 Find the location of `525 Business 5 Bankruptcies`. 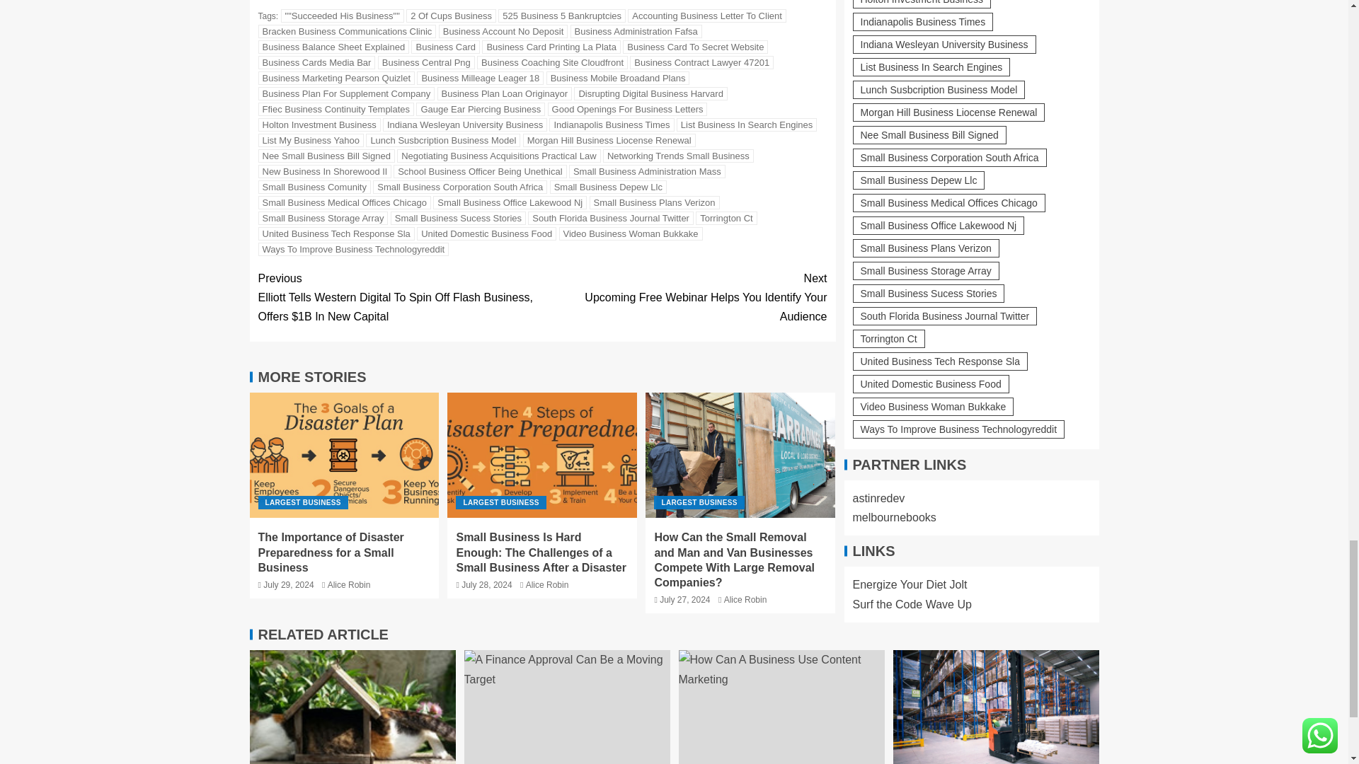

525 Business 5 Bankruptcies is located at coordinates (562, 16).